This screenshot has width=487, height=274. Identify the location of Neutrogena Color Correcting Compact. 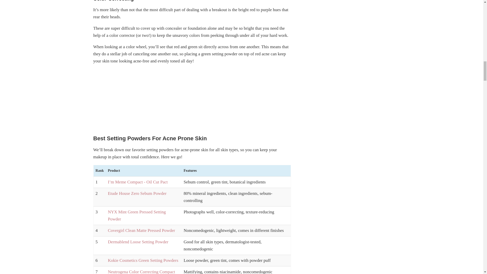
(141, 271).